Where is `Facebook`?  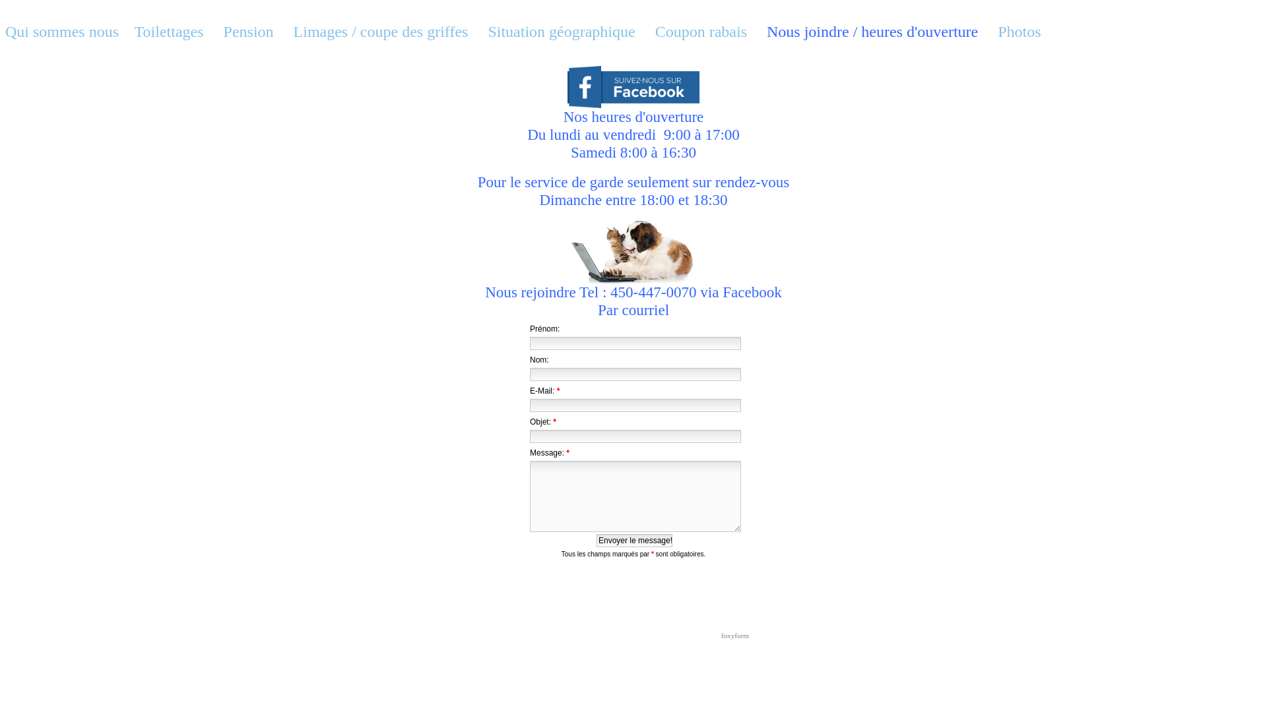 Facebook is located at coordinates (752, 292).